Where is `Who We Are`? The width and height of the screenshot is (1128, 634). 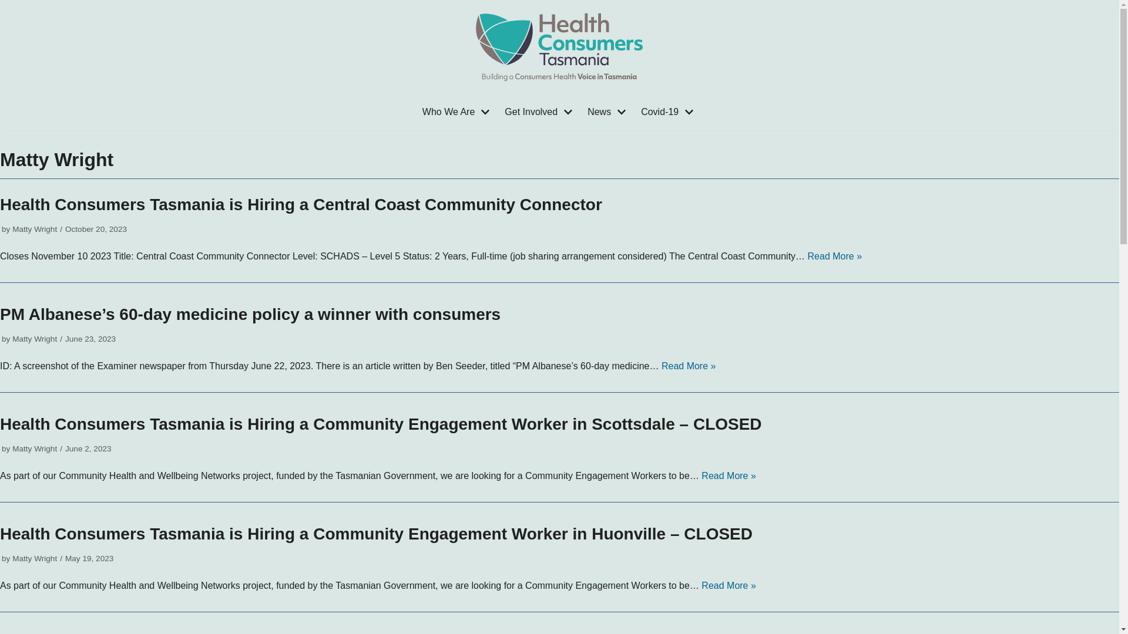
Who We Are is located at coordinates (458, 112).